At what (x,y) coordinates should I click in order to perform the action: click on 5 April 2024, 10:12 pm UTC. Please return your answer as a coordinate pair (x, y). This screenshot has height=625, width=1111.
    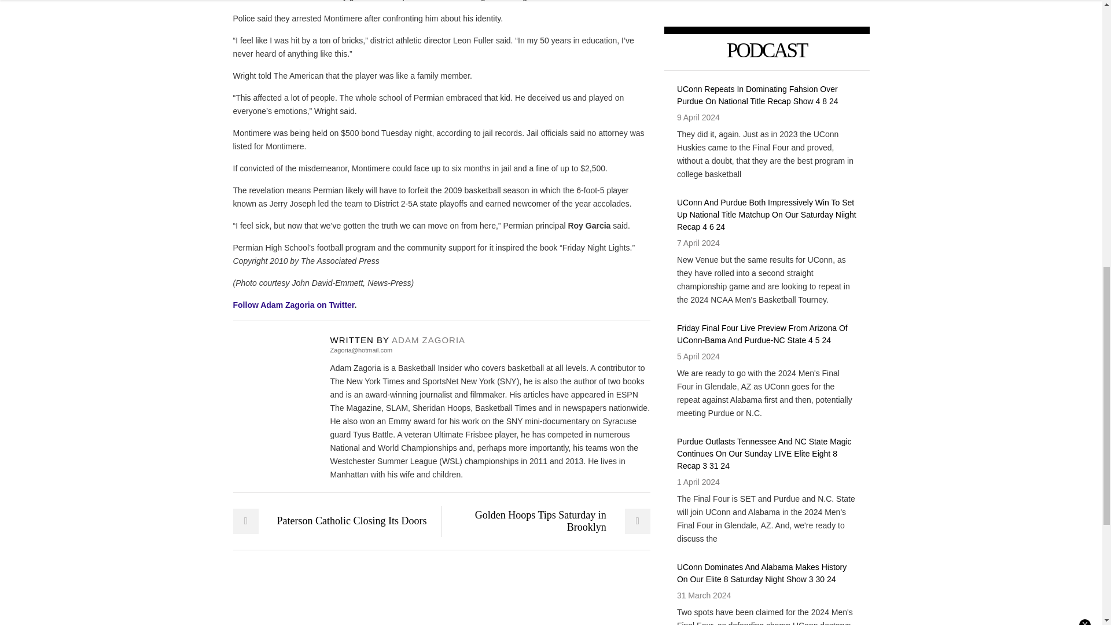
    Looking at the image, I should click on (698, 356).